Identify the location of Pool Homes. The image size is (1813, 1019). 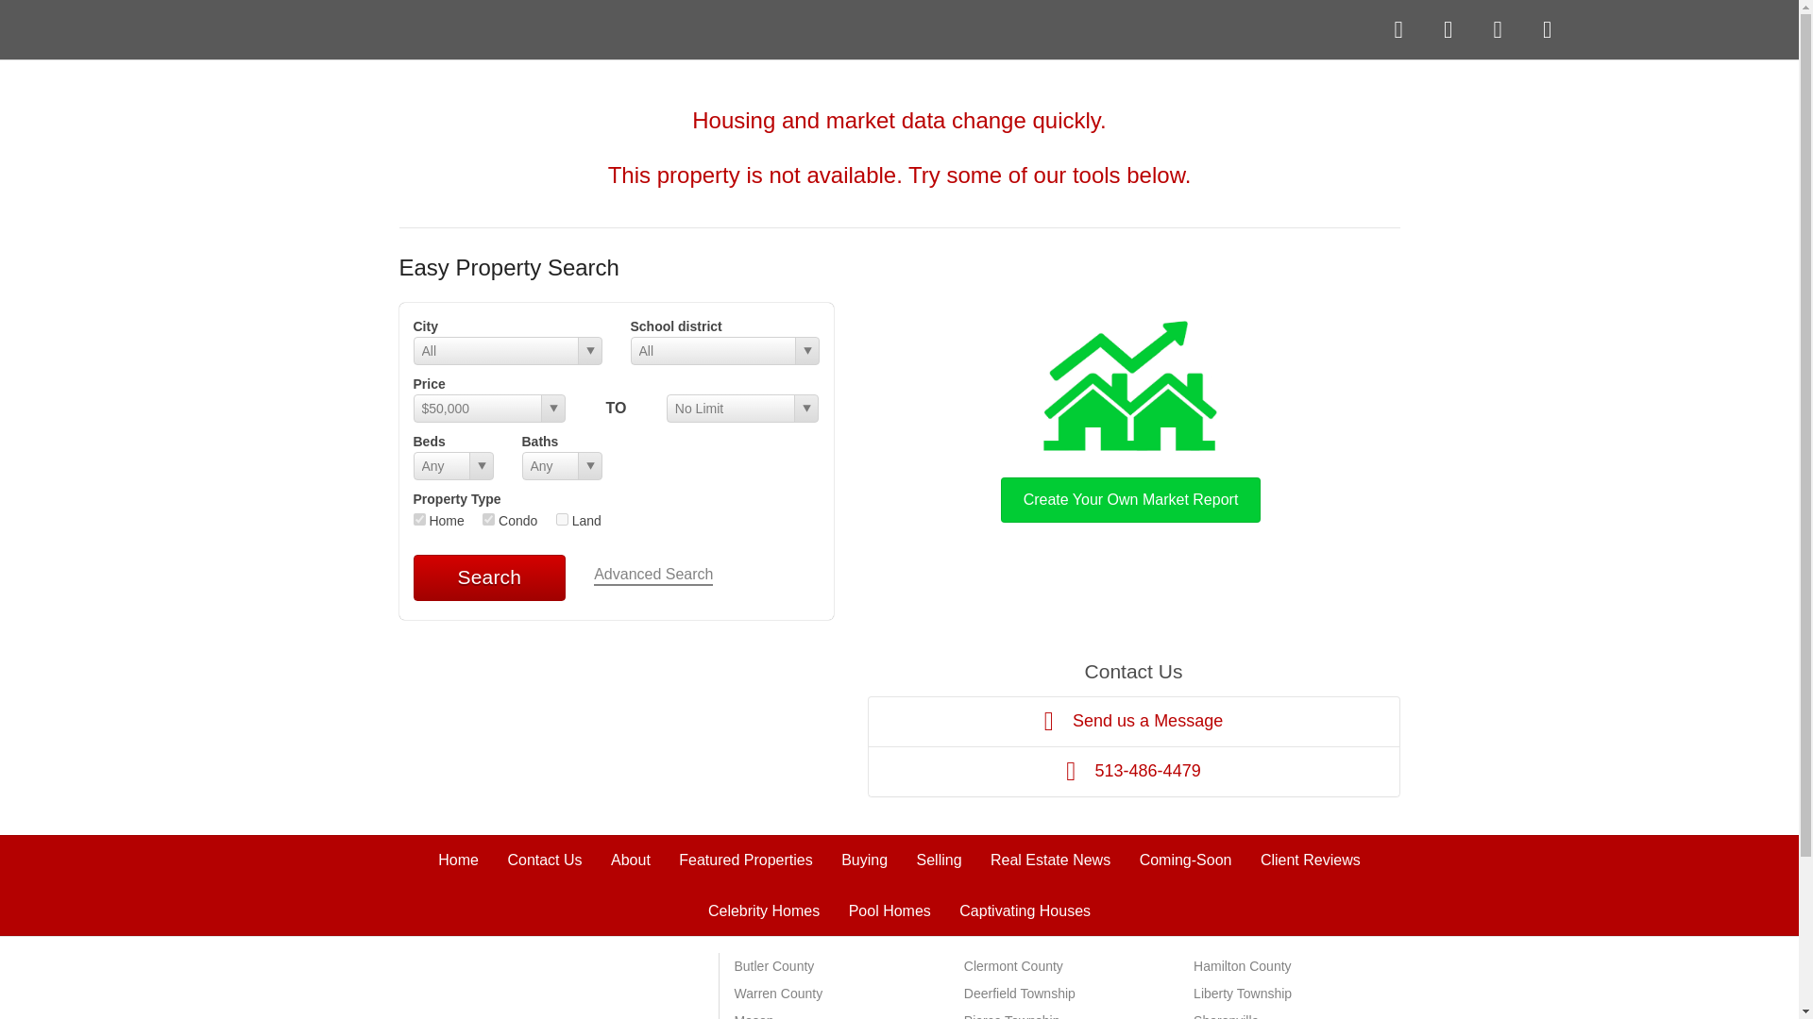
(890, 910).